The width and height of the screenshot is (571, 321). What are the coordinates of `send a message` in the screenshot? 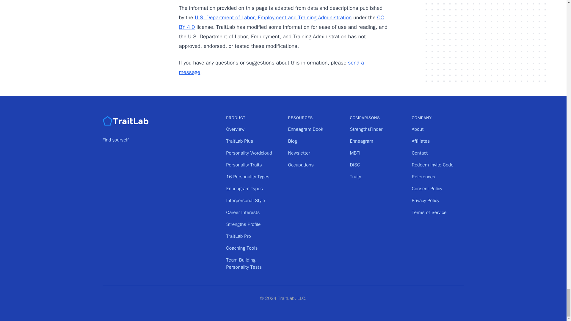 It's located at (272, 67).